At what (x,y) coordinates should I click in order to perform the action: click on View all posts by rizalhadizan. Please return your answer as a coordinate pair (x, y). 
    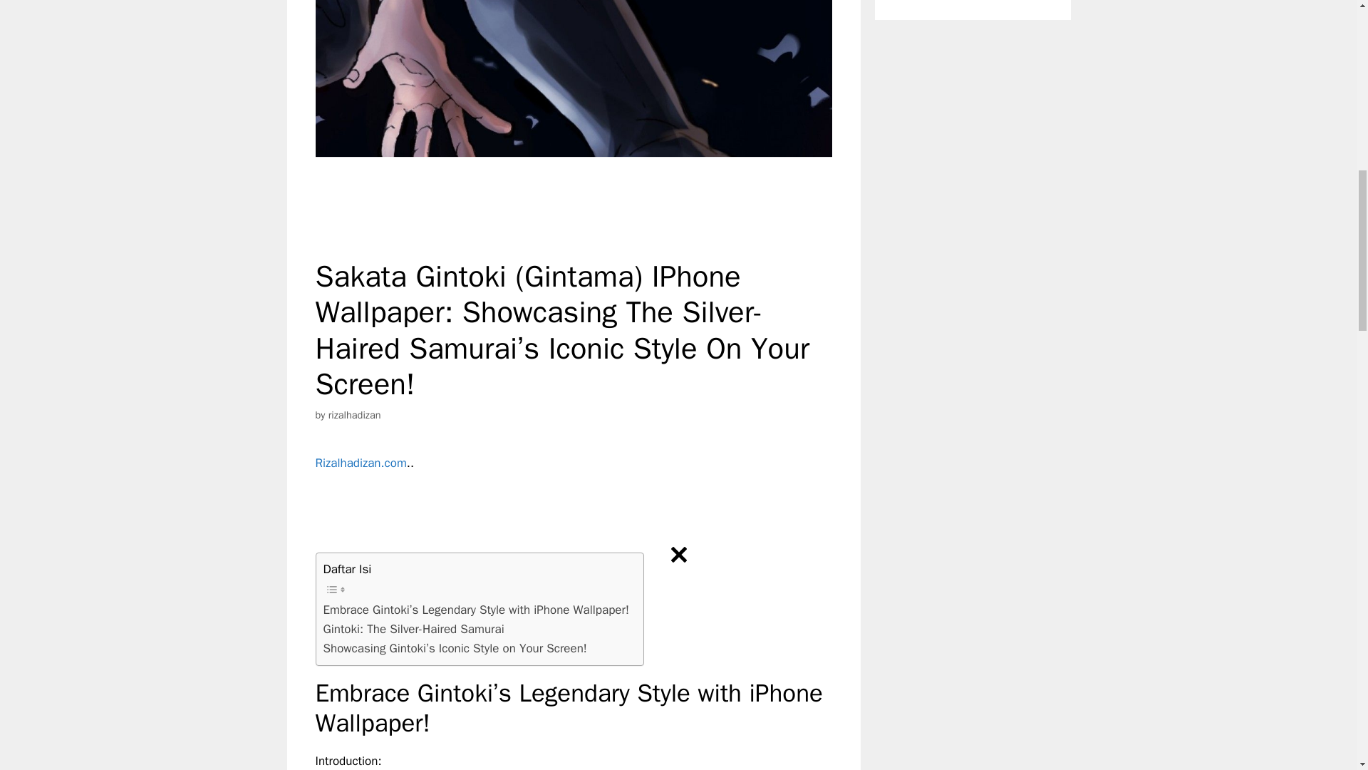
    Looking at the image, I should click on (355, 415).